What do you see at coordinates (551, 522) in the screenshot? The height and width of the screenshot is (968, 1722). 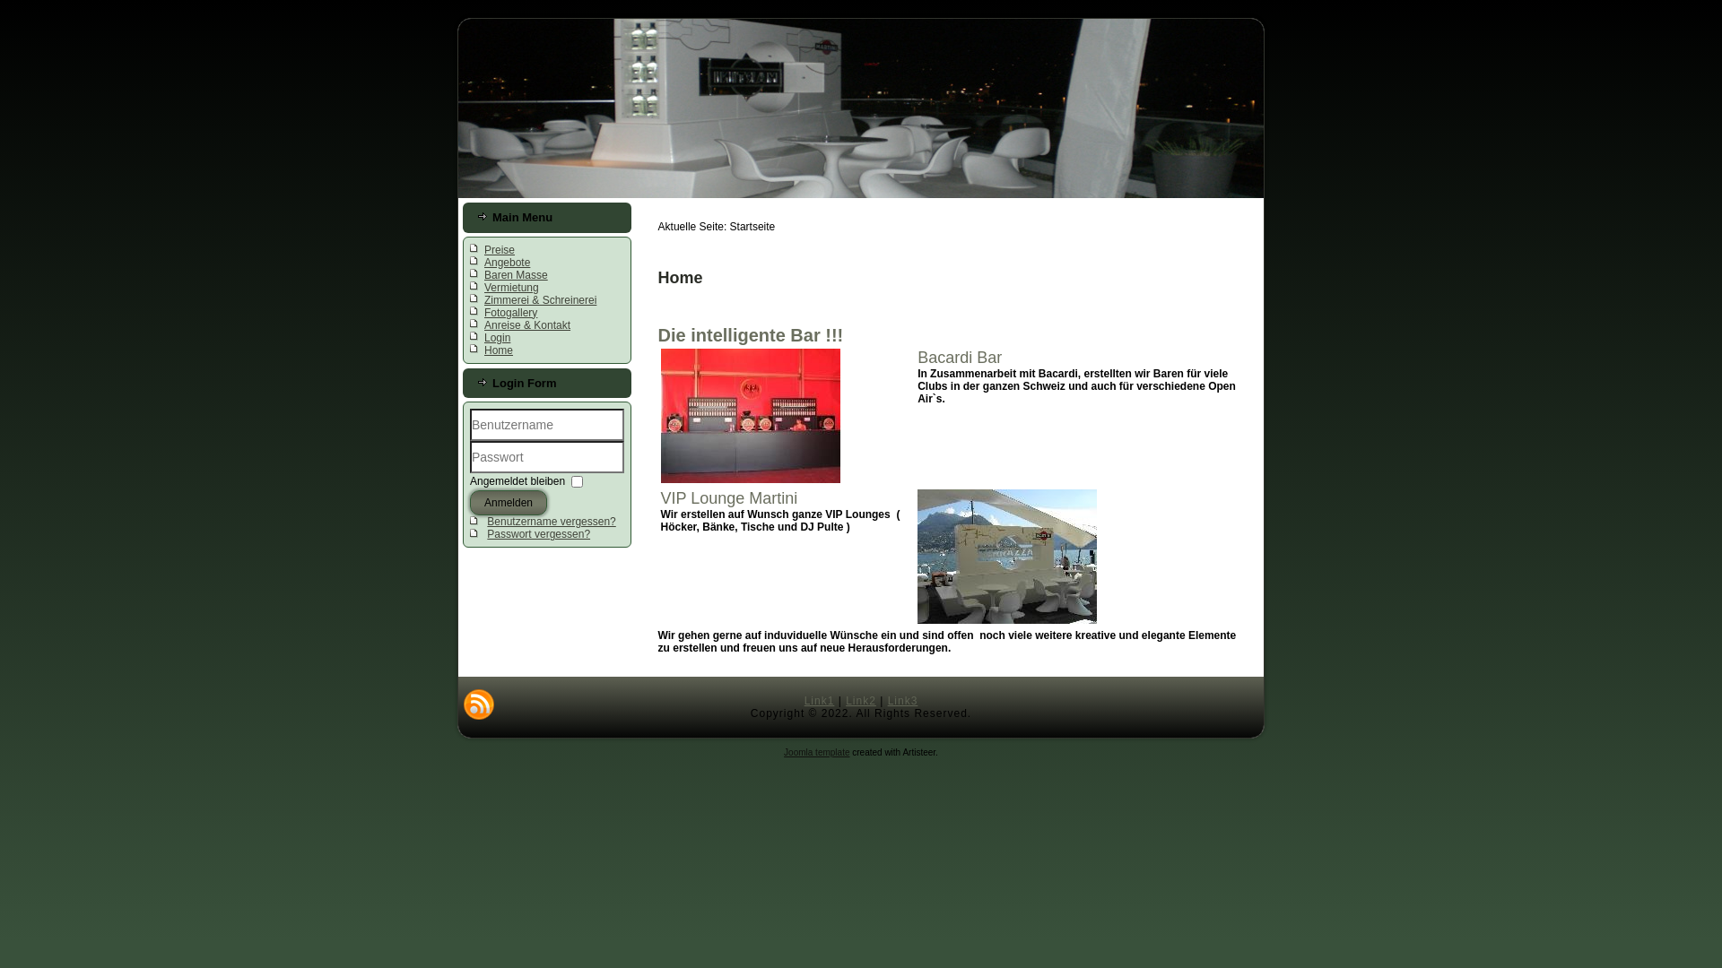 I see `Benutzername vergessen?` at bounding box center [551, 522].